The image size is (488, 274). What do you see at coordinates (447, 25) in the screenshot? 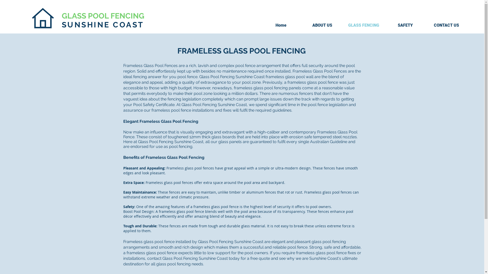
I see `CONTACT US` at bounding box center [447, 25].